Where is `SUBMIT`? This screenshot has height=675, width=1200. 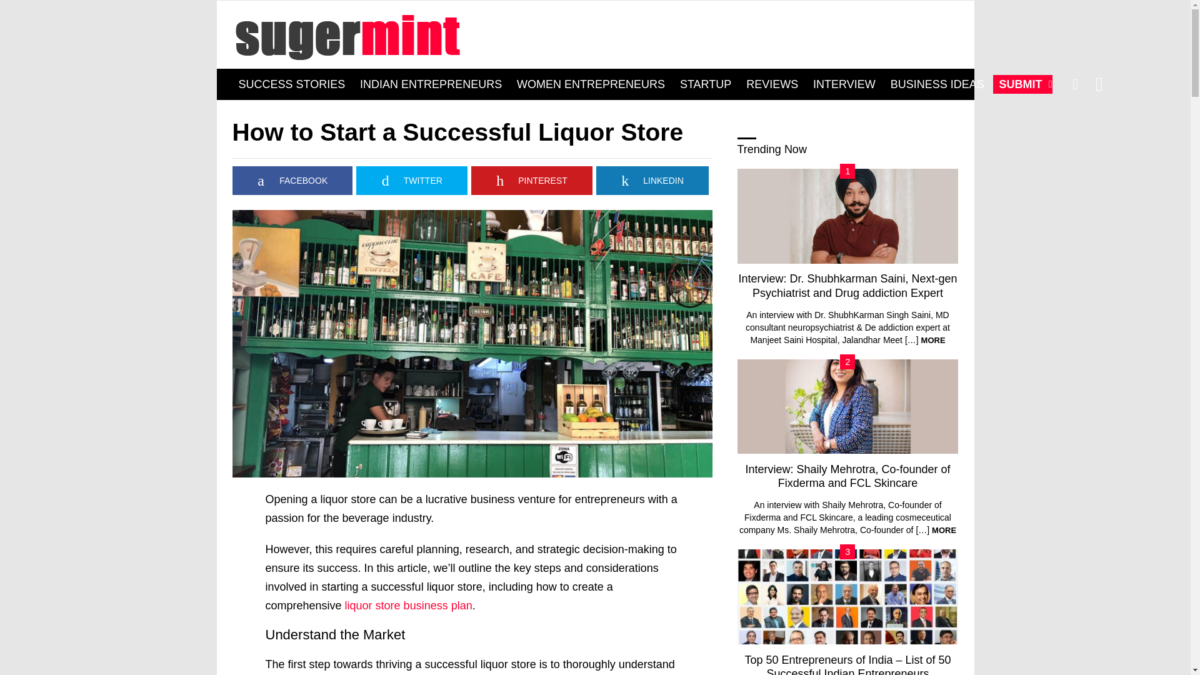 SUBMIT is located at coordinates (1022, 84).